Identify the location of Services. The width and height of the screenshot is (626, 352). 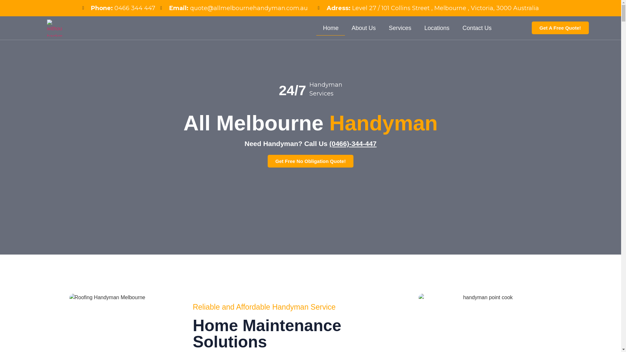
(400, 28).